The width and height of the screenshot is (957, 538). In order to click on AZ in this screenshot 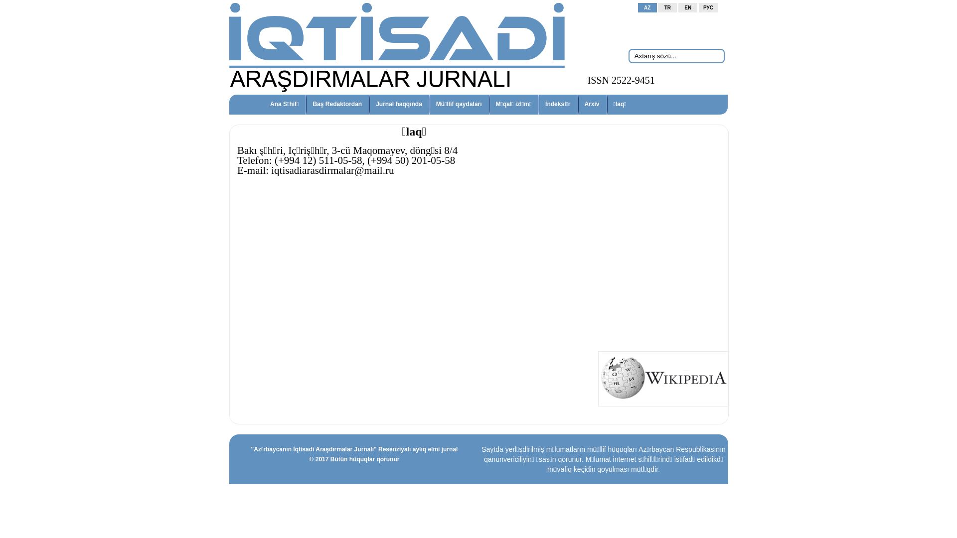, I will do `click(647, 8)`.